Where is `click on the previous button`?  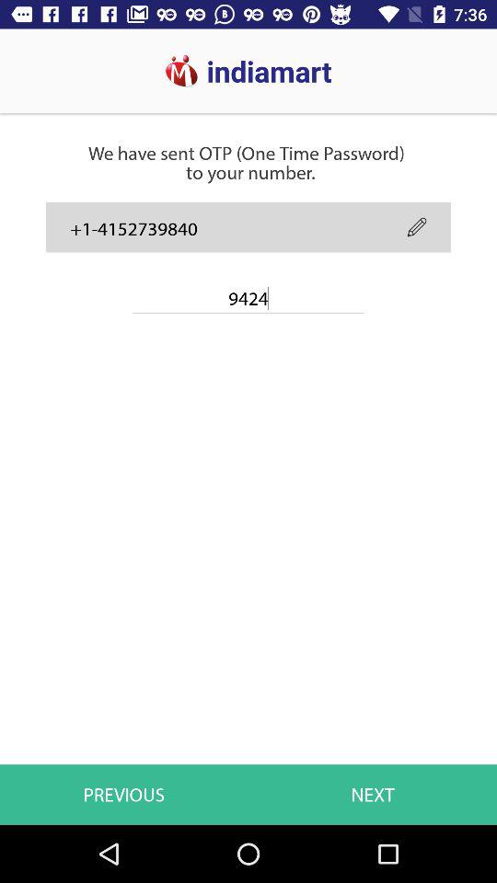 click on the previous button is located at coordinates (127, 739).